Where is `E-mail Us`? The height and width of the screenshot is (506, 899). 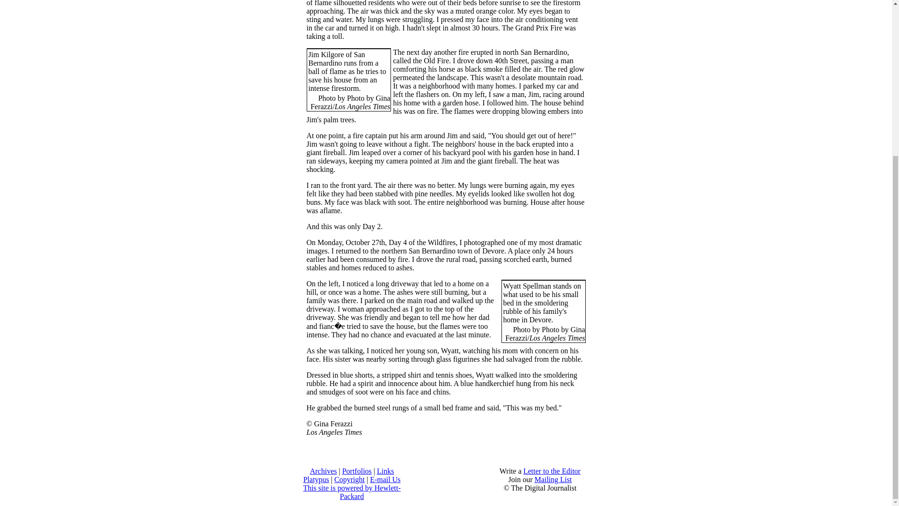 E-mail Us is located at coordinates (385, 480).